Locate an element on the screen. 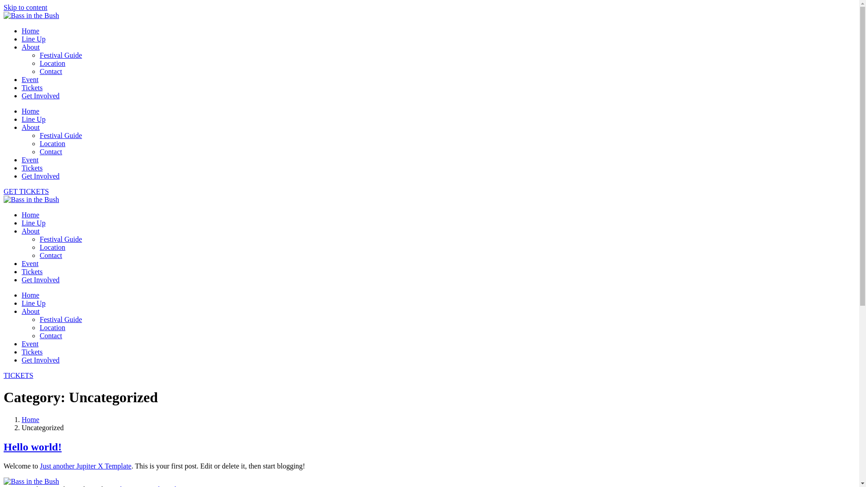  GET TICKETS is located at coordinates (429, 192).